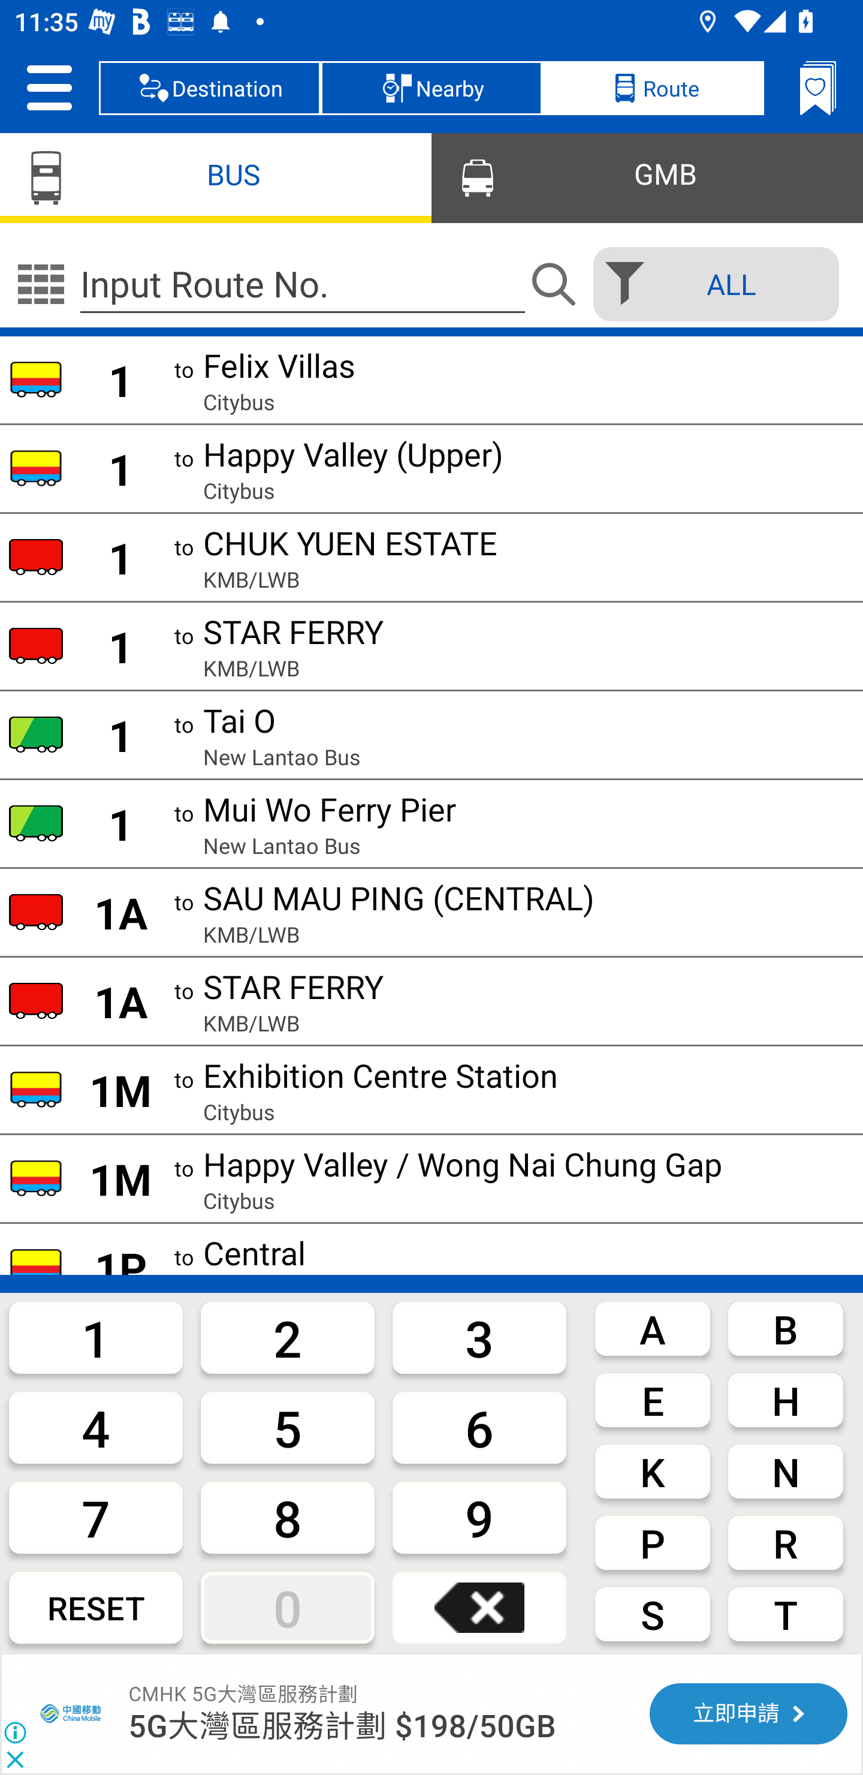  What do you see at coordinates (710, 284) in the screenshot?
I see `selected ALL` at bounding box center [710, 284].